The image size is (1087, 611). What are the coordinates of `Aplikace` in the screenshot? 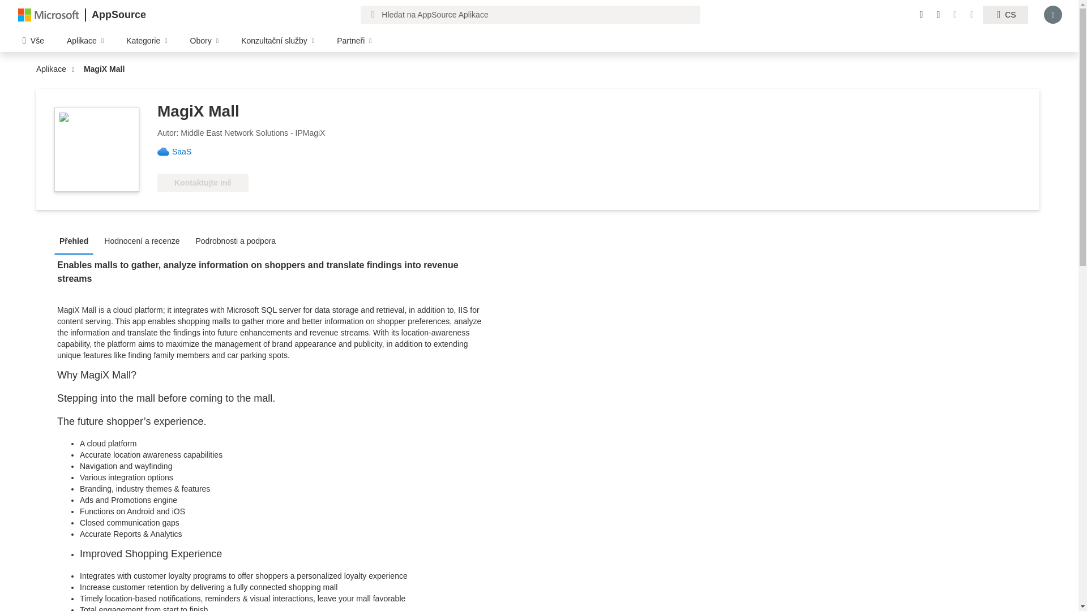 It's located at (53, 69).